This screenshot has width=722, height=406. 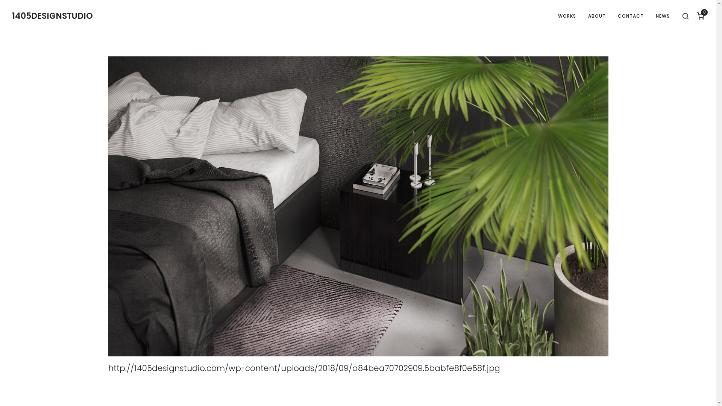 What do you see at coordinates (701, 16) in the screenshot?
I see `0` at bounding box center [701, 16].